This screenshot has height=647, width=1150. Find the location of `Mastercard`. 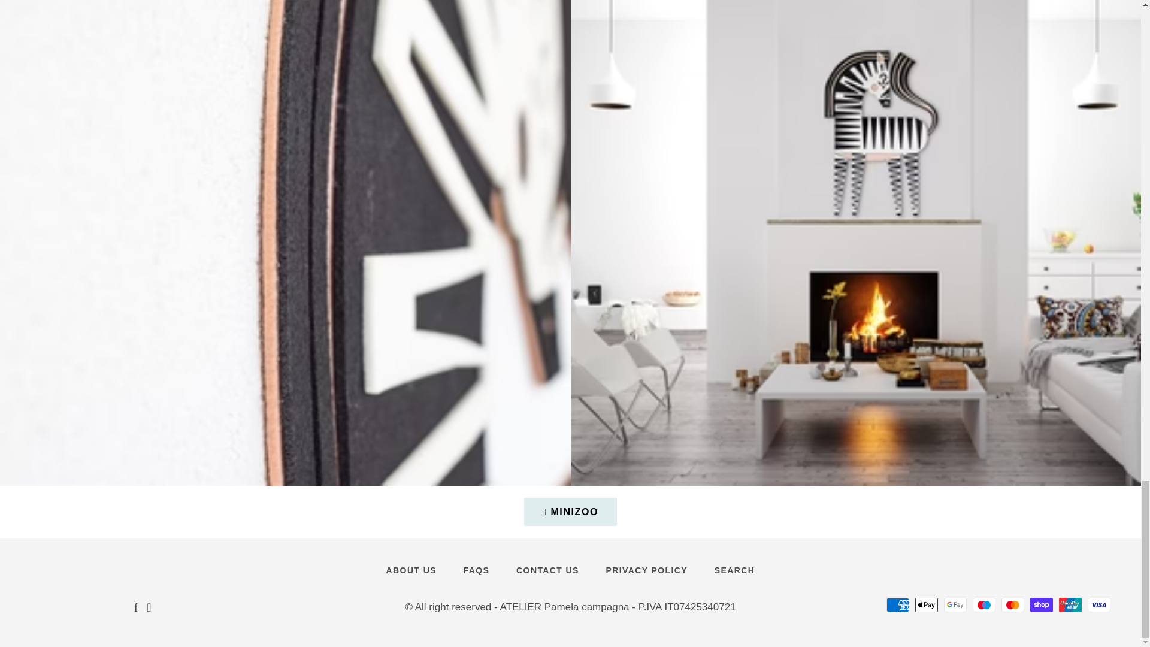

Mastercard is located at coordinates (1013, 604).